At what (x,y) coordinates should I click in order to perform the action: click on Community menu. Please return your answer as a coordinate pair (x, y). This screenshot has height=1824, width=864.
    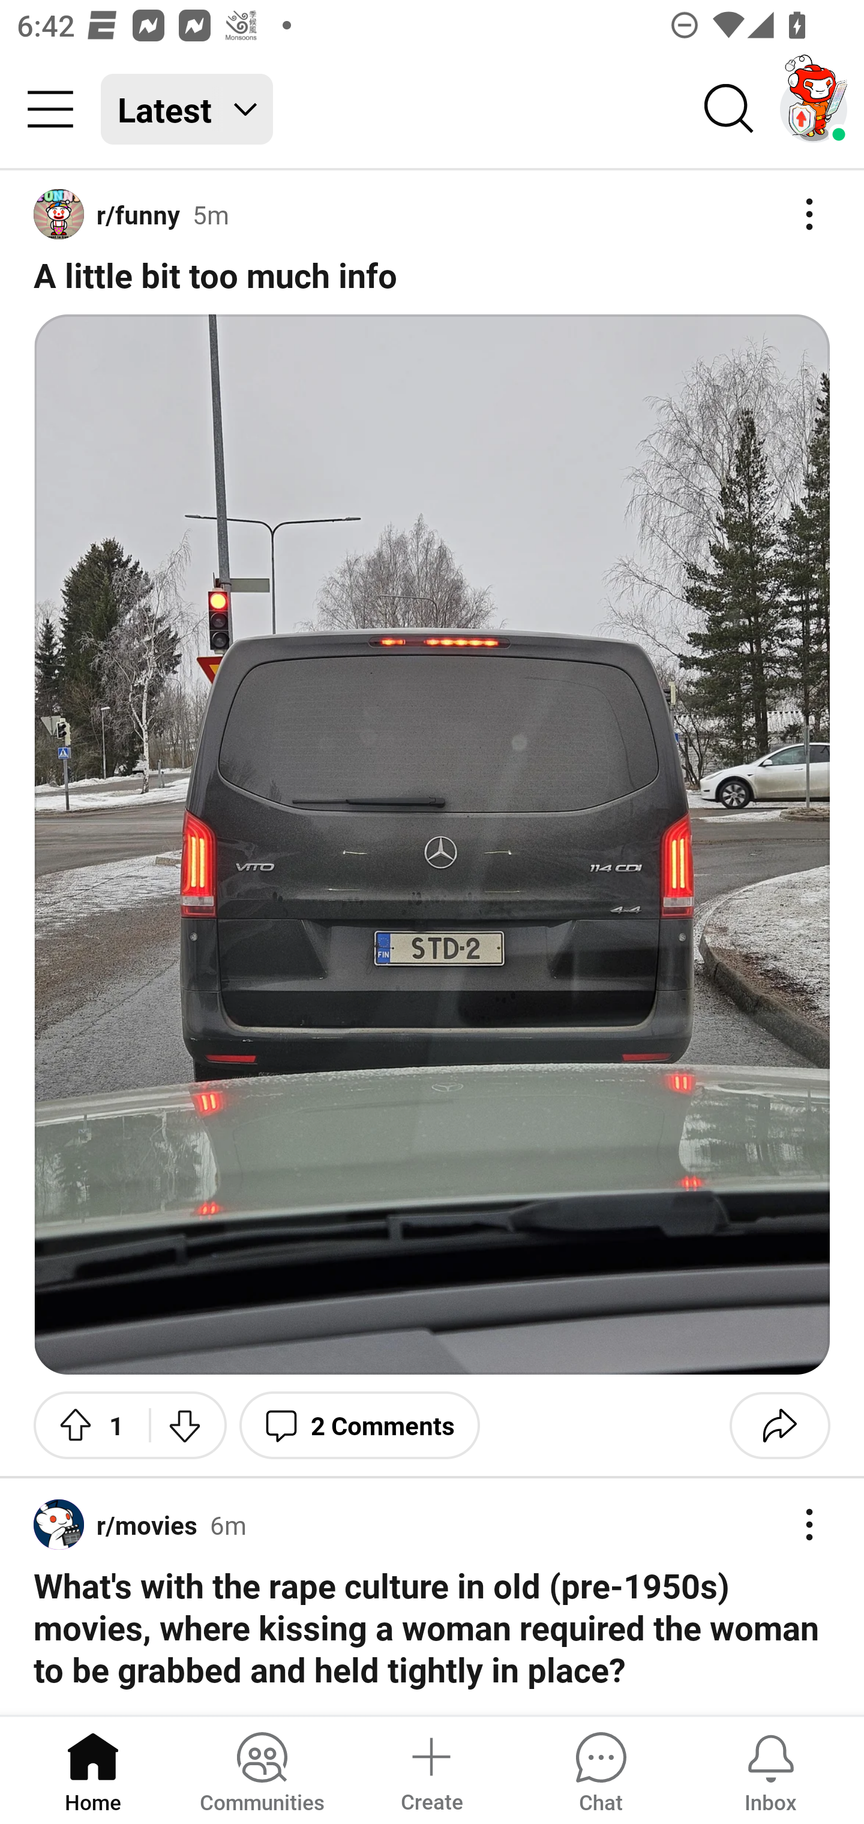
    Looking at the image, I should click on (50, 109).